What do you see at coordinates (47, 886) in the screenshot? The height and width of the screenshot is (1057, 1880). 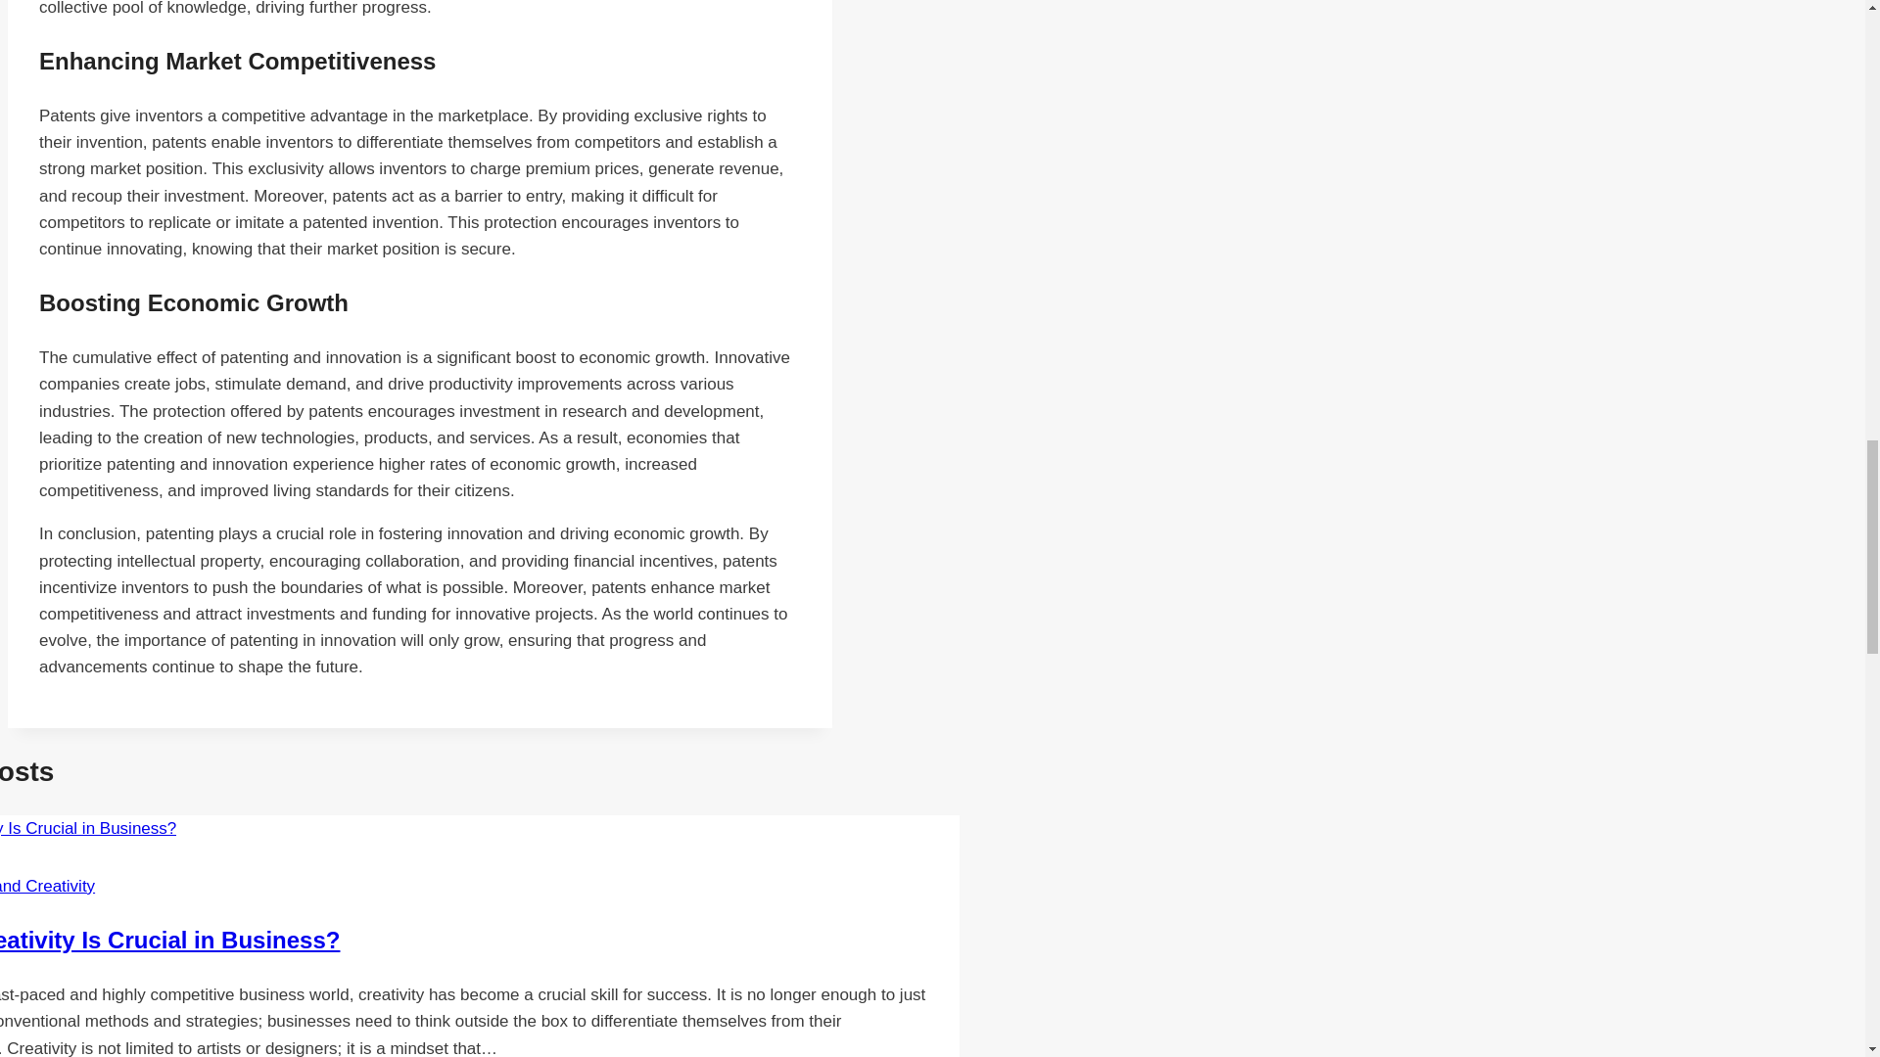 I see `Innovation and Creativity` at bounding box center [47, 886].